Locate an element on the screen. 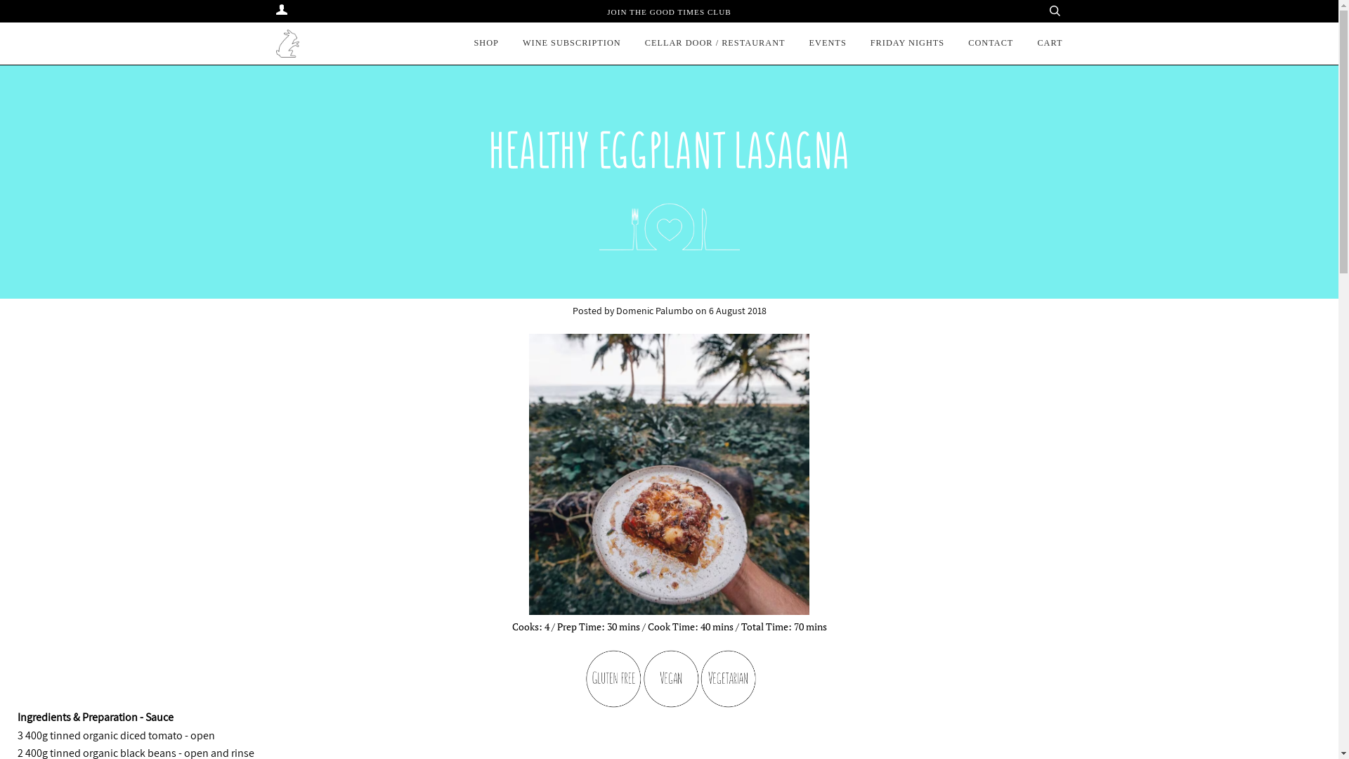 The height and width of the screenshot is (759, 1349). CELLAR DOOR / RESTAURANT is located at coordinates (715, 44).